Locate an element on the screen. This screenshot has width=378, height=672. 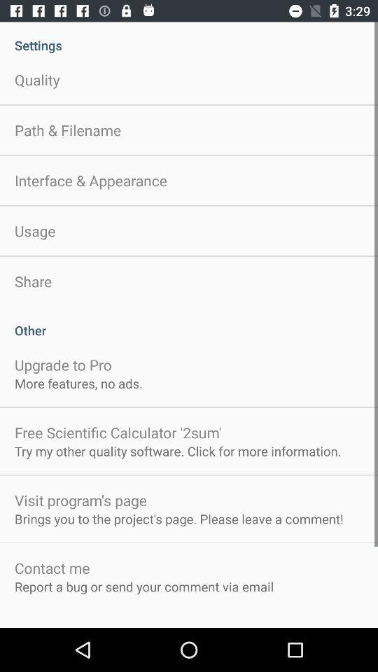
tap the app below brings you to icon is located at coordinates (52, 568).